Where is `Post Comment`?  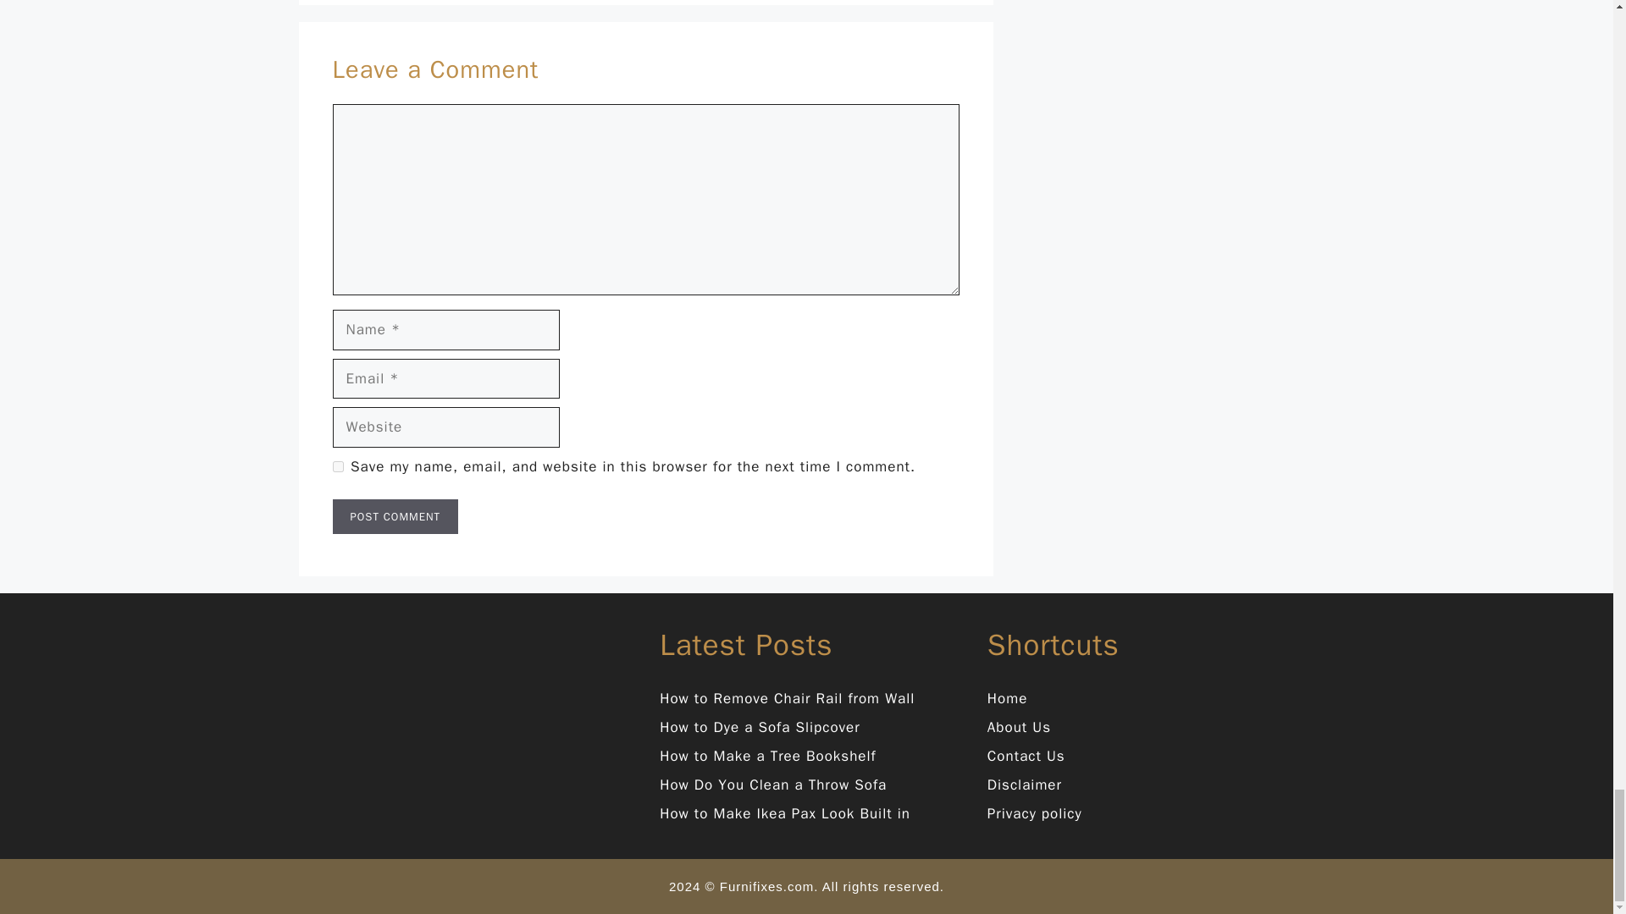
Post Comment is located at coordinates (395, 516).